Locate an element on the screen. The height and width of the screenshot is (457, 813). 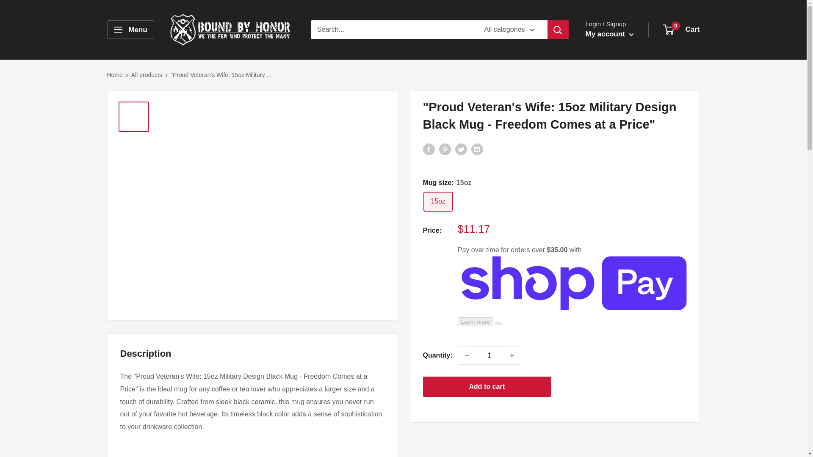
1 is located at coordinates (489, 355).